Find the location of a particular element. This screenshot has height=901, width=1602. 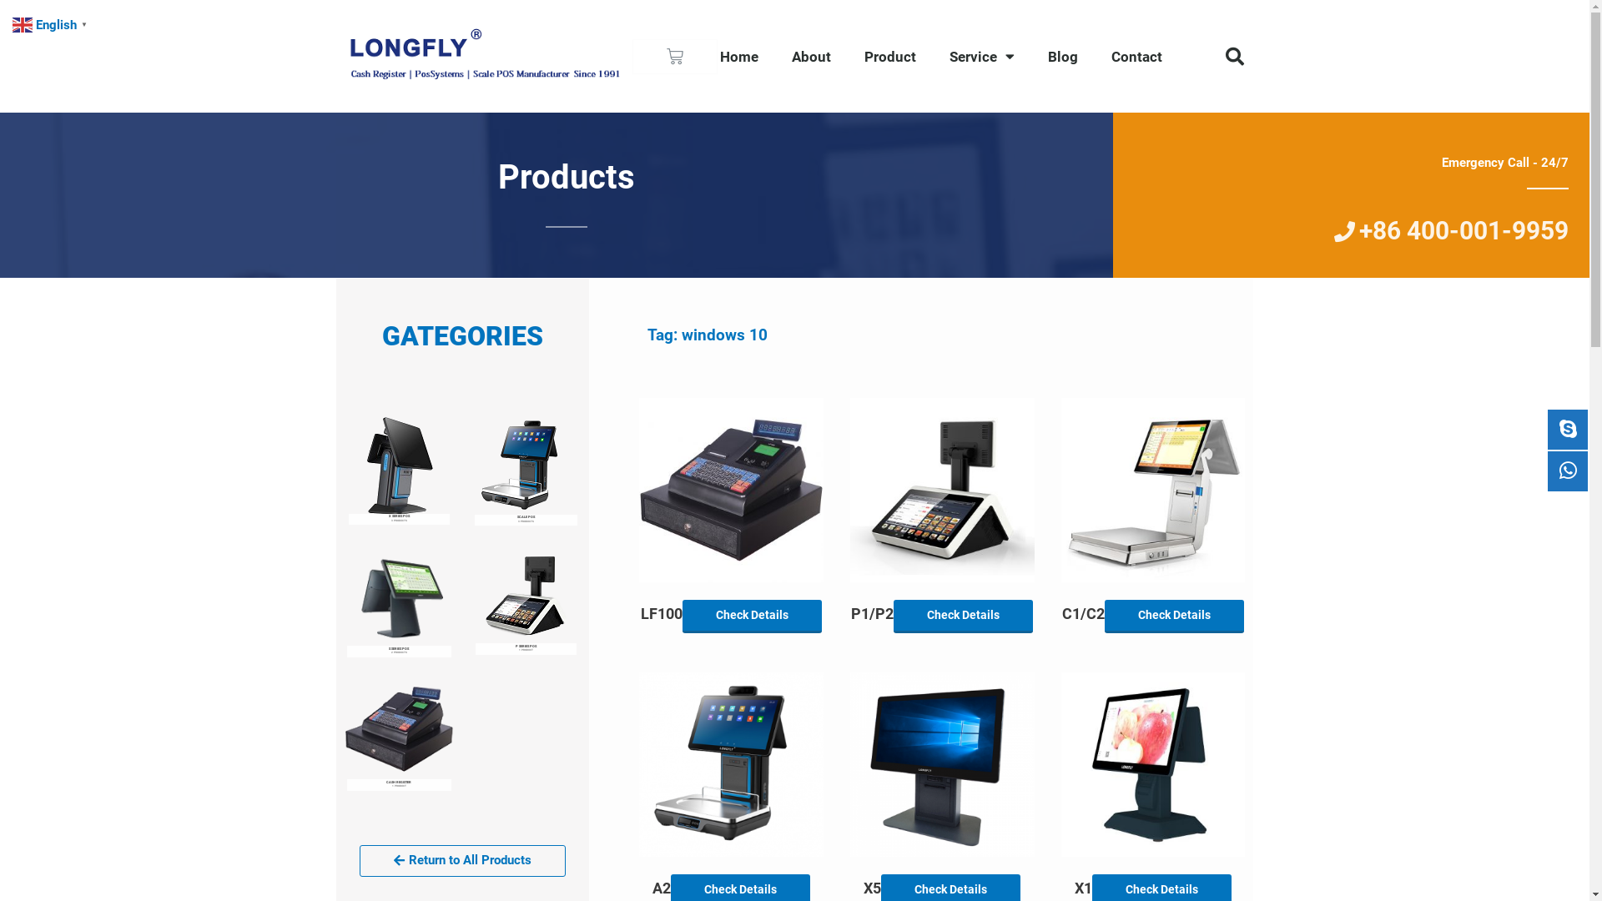

Service is located at coordinates (982, 57).